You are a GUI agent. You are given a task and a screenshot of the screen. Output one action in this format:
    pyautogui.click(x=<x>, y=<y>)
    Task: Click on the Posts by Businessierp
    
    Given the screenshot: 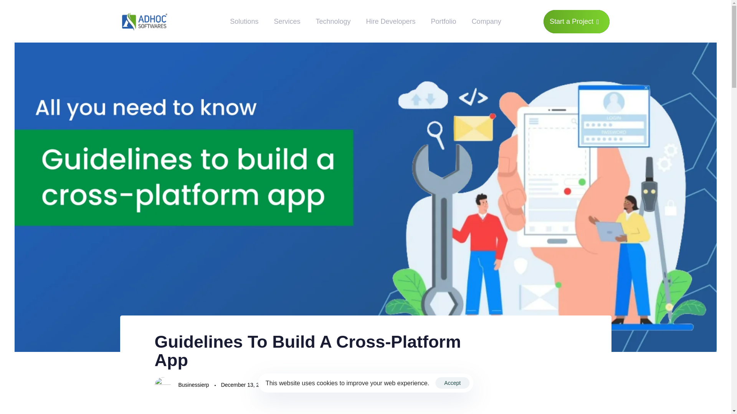 What is the action you would take?
    pyautogui.click(x=193, y=384)
    